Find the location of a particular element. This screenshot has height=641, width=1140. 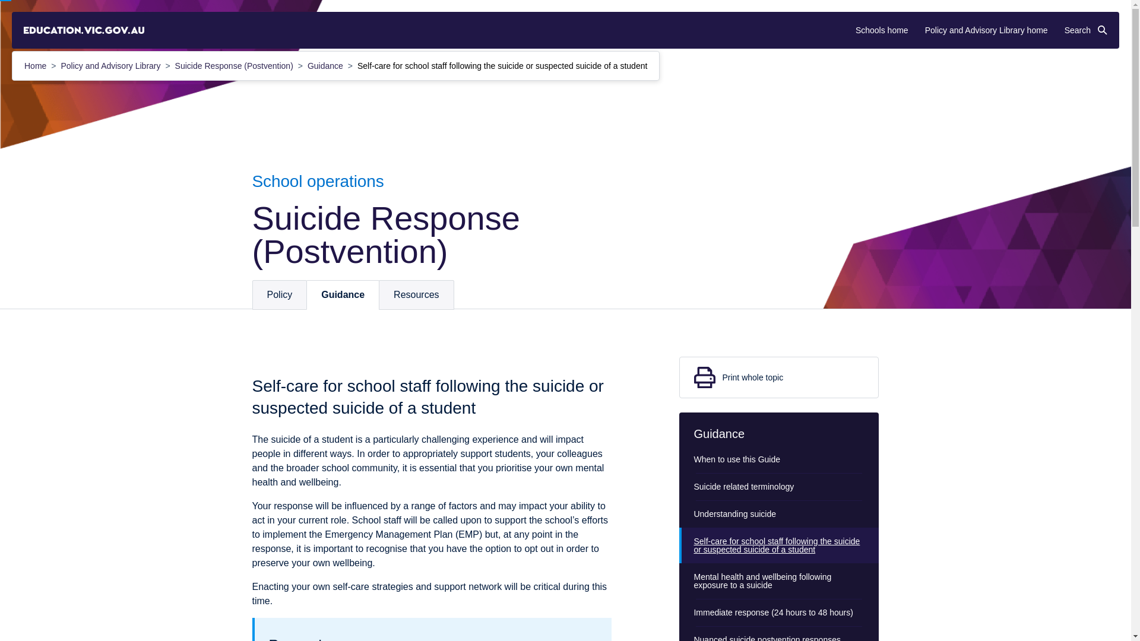

When to use this Guide is located at coordinates (779, 459).